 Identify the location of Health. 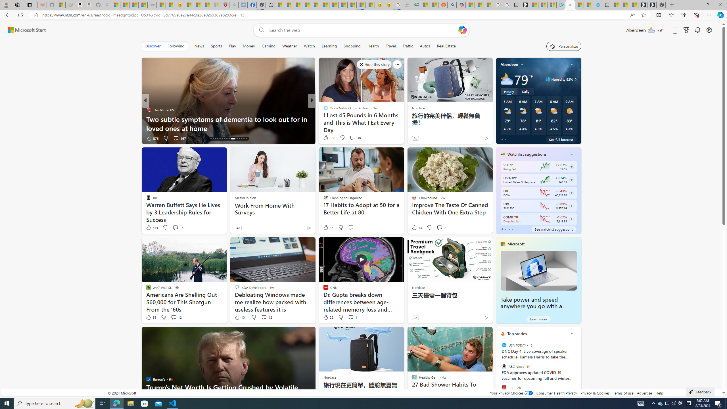
(373, 46).